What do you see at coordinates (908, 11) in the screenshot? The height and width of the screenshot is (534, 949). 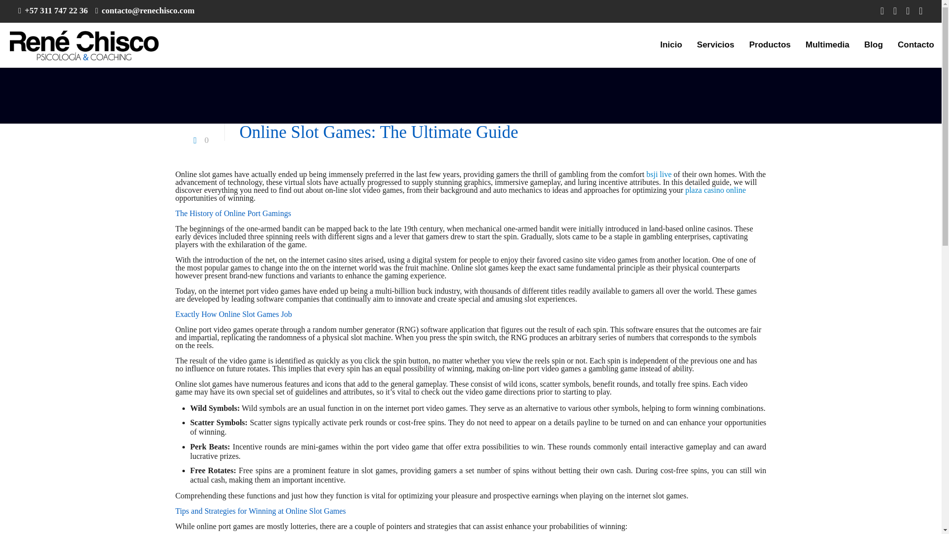 I see `YouTube` at bounding box center [908, 11].